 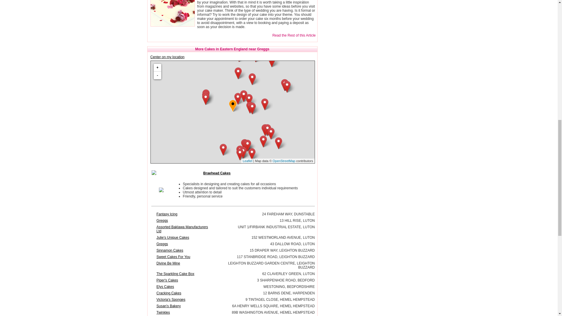 I want to click on A JS library for interactive maps, so click(x=248, y=161).